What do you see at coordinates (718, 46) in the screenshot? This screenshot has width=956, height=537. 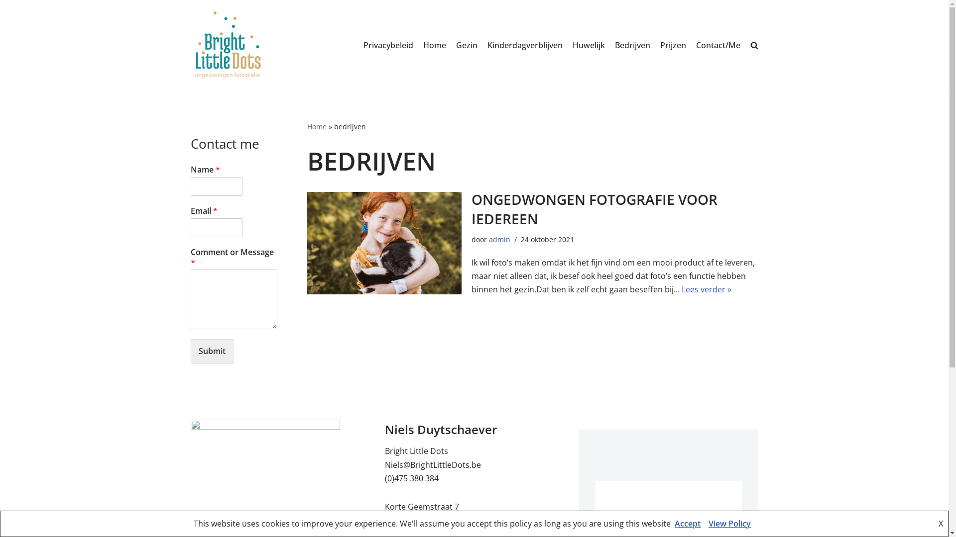 I see `Contact/Me` at bounding box center [718, 46].